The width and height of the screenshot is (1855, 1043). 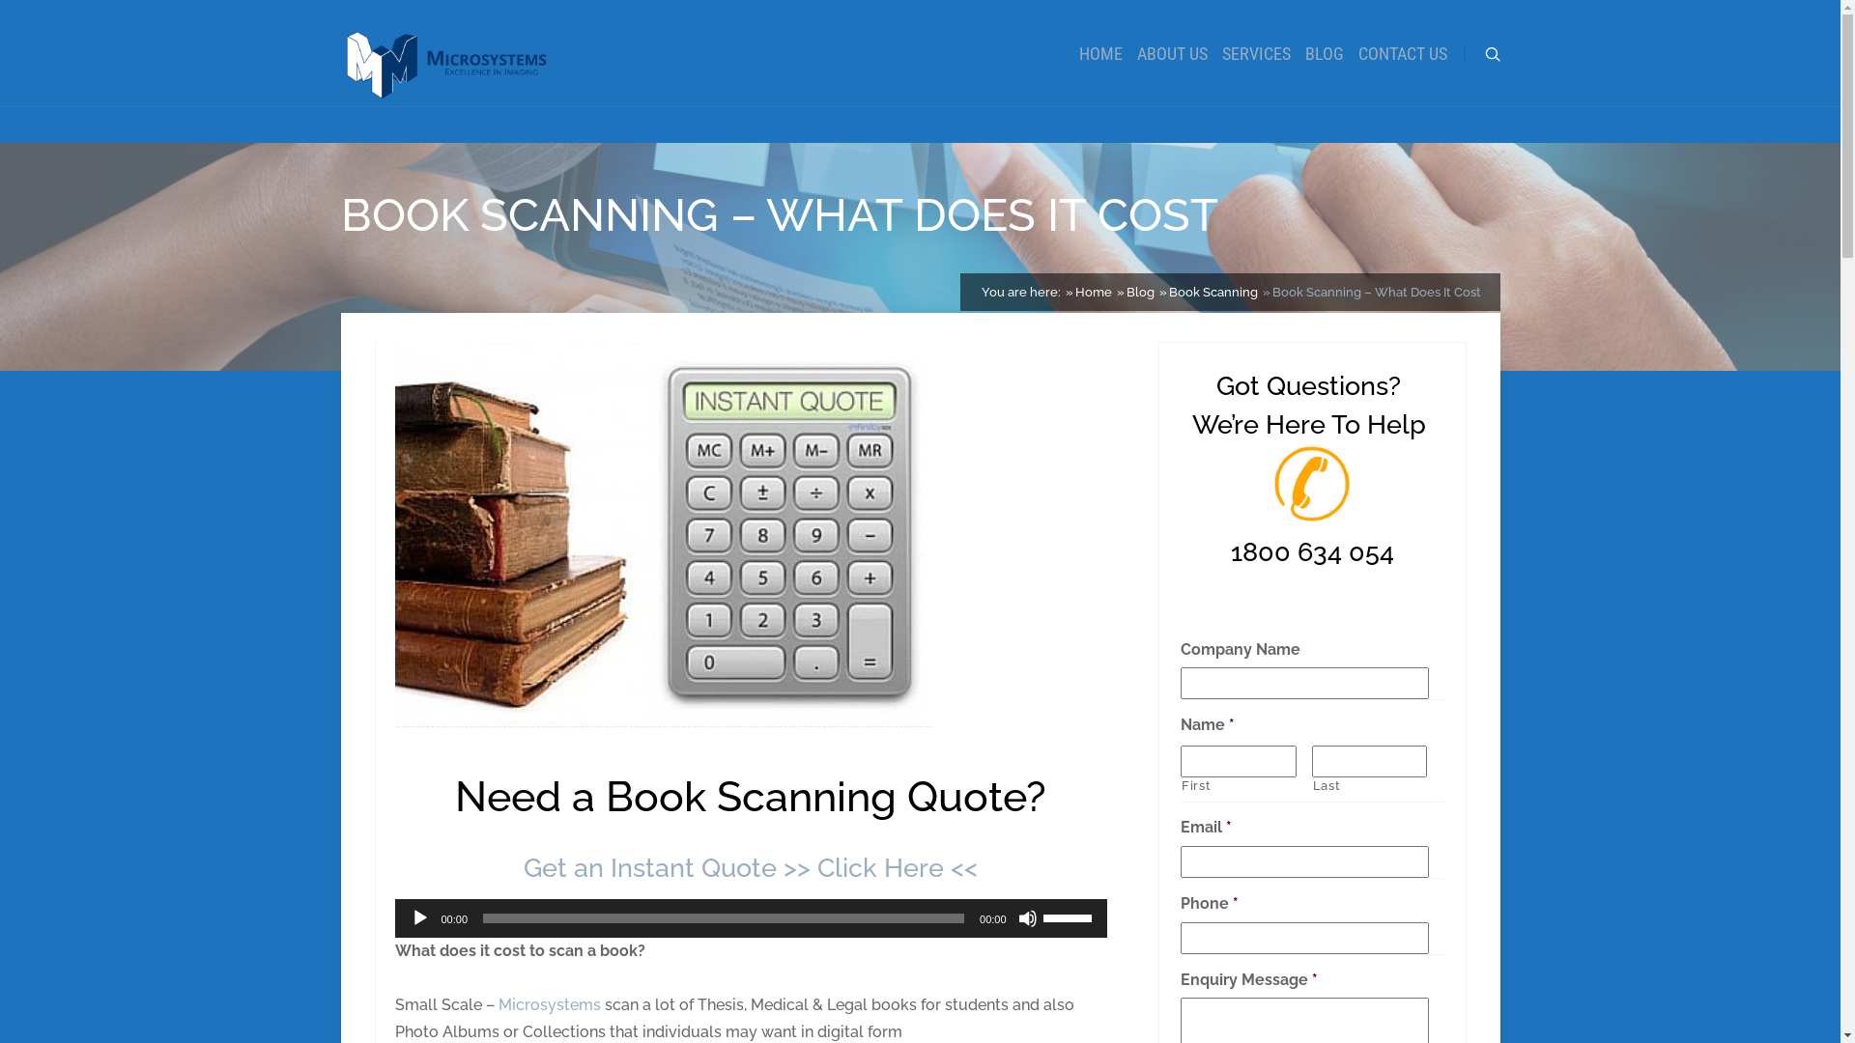 I want to click on Get an Instant Quote >> Click Here <<, so click(x=751, y=867).